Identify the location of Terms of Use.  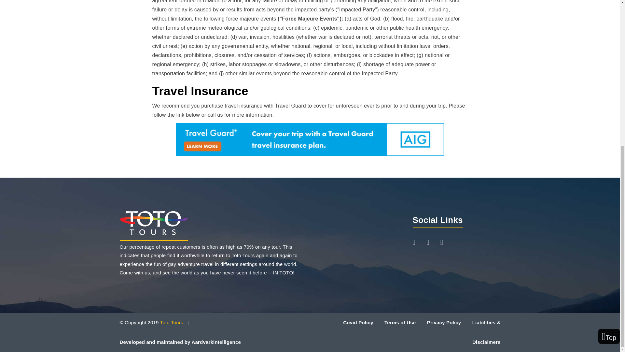
(400, 322).